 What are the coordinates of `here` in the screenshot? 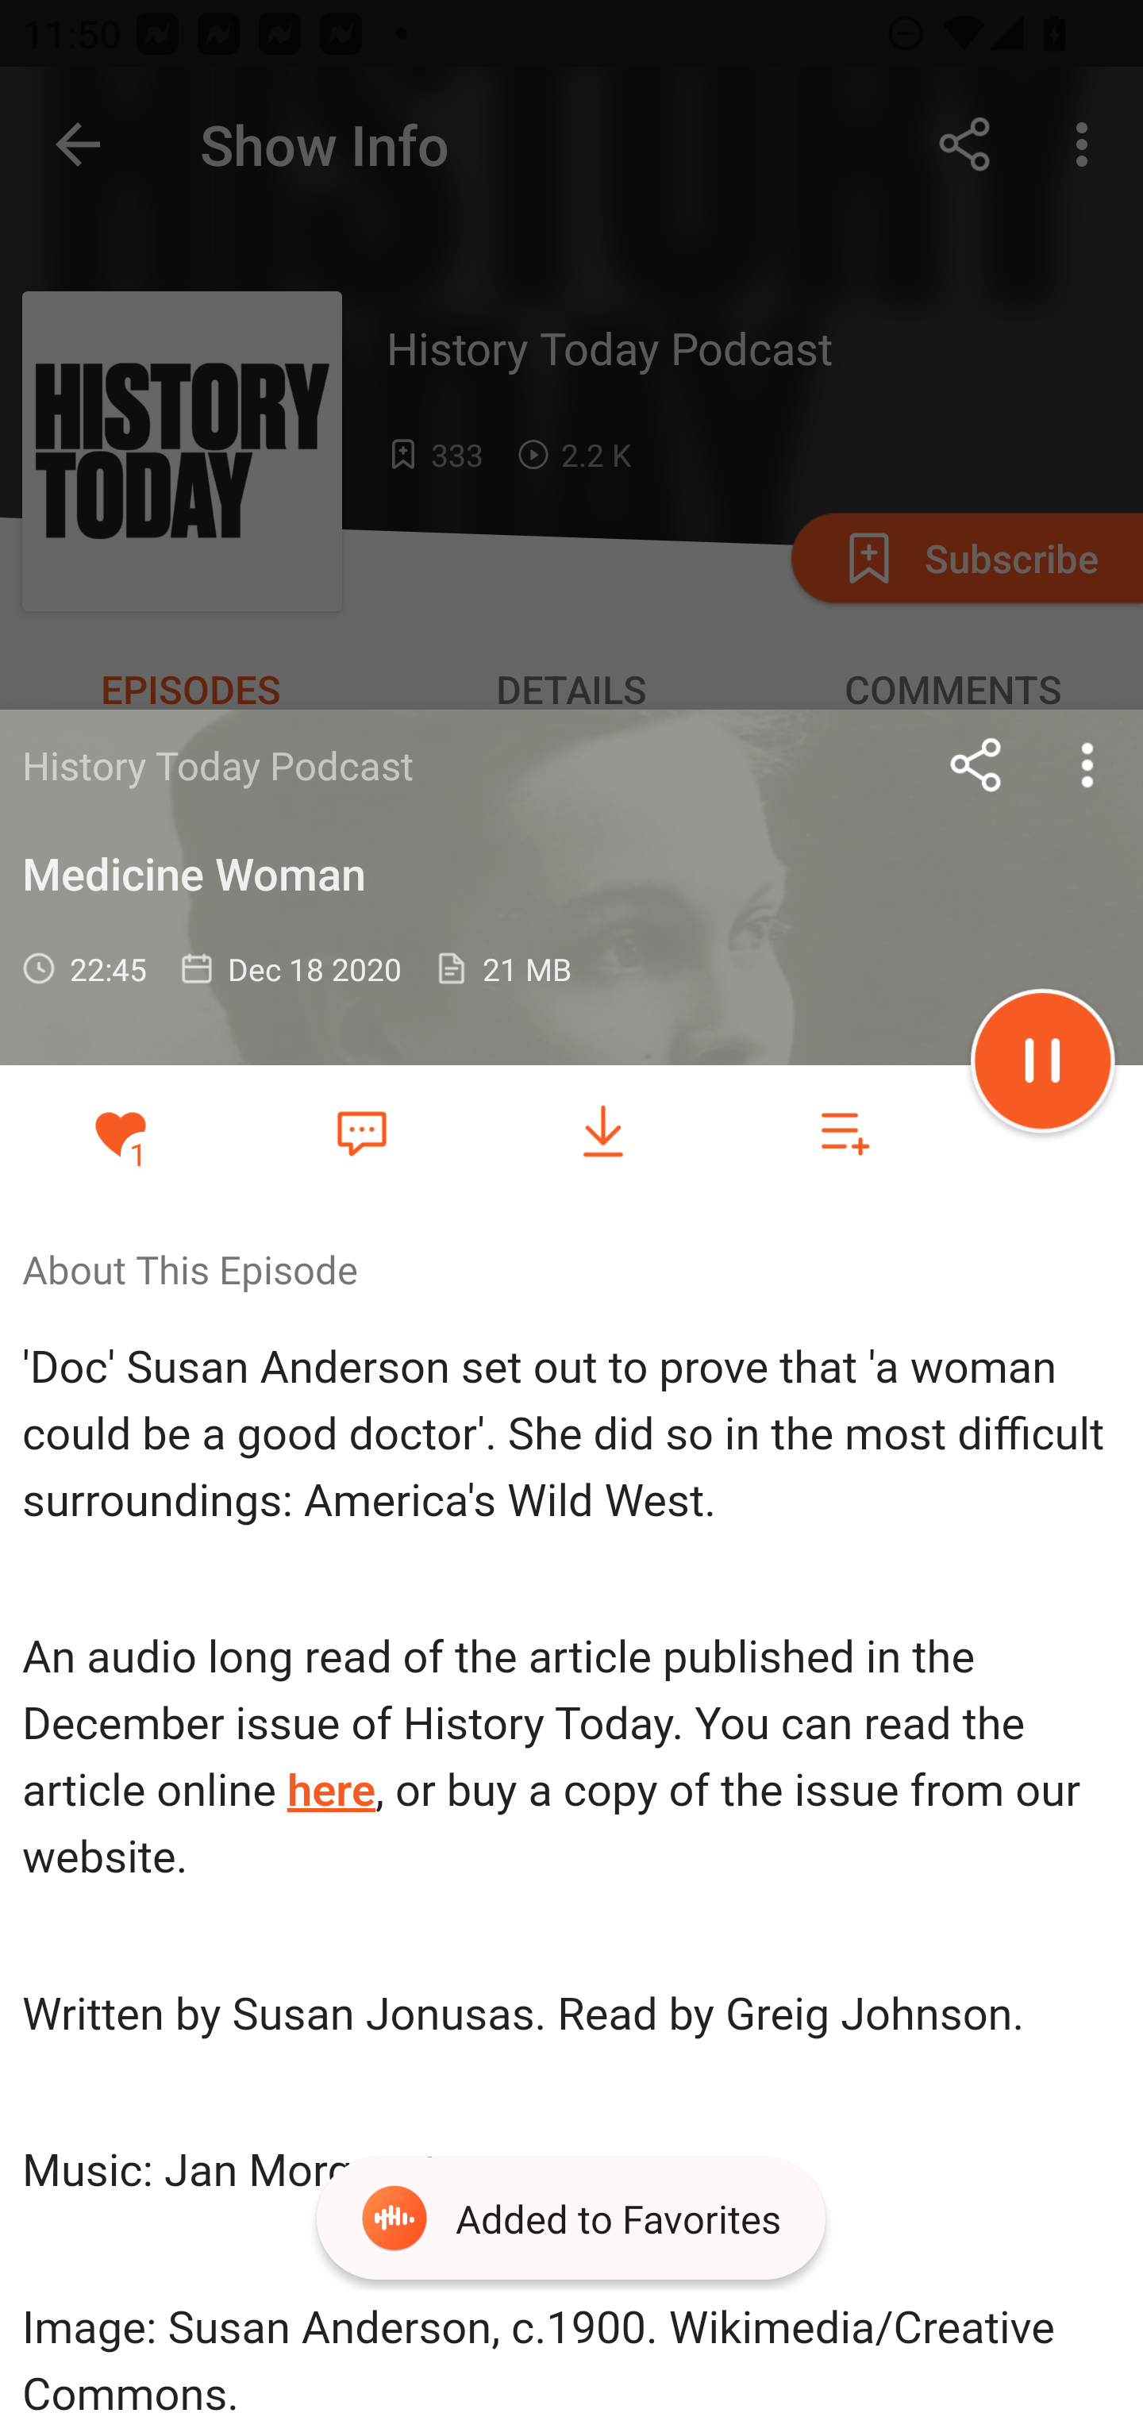 It's located at (332, 1791).